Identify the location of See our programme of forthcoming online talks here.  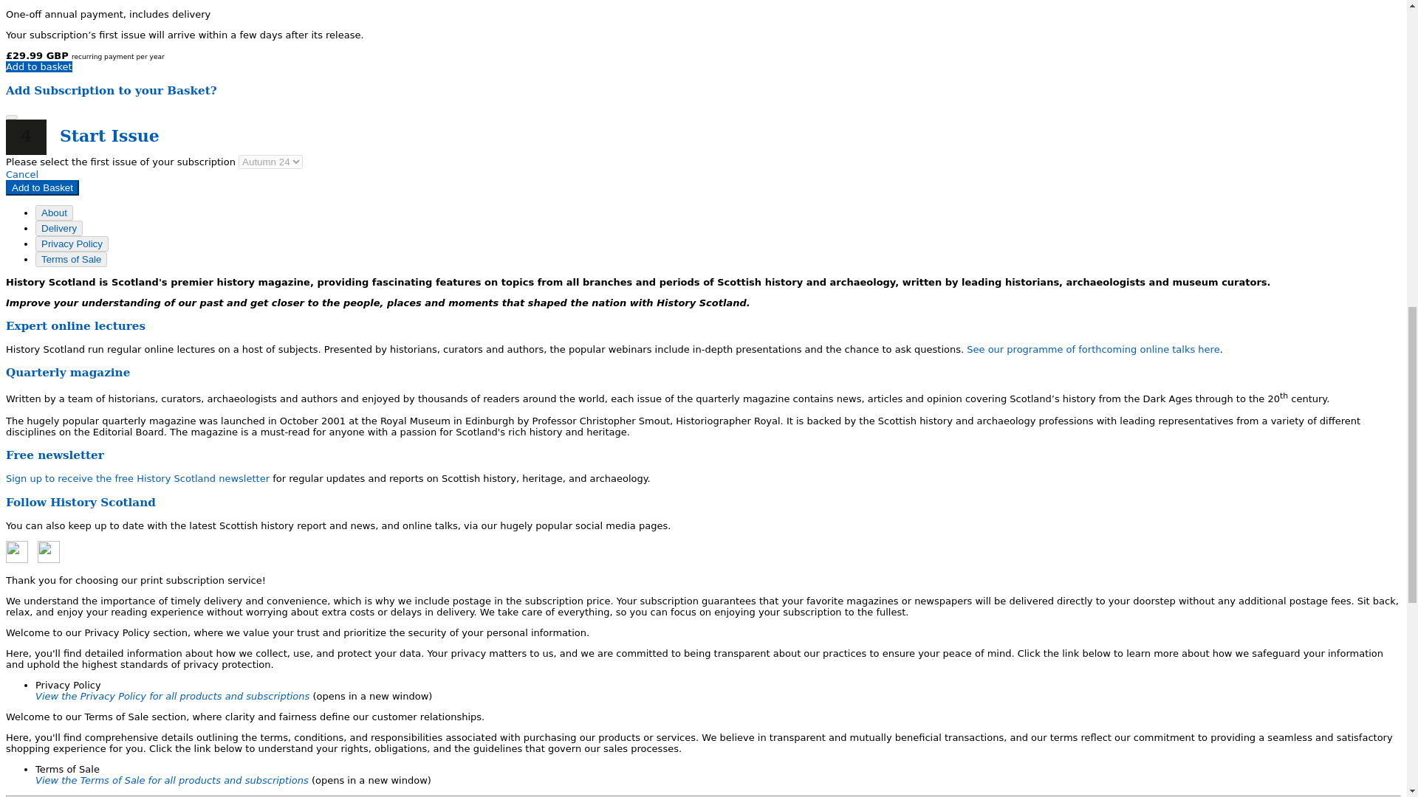
(1093, 348).